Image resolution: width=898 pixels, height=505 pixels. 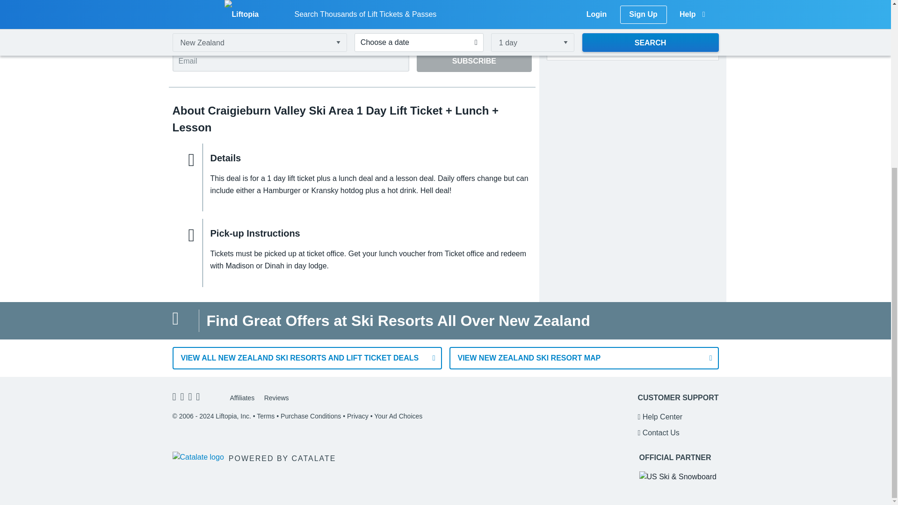 I want to click on SEARCH, so click(x=633, y=41).